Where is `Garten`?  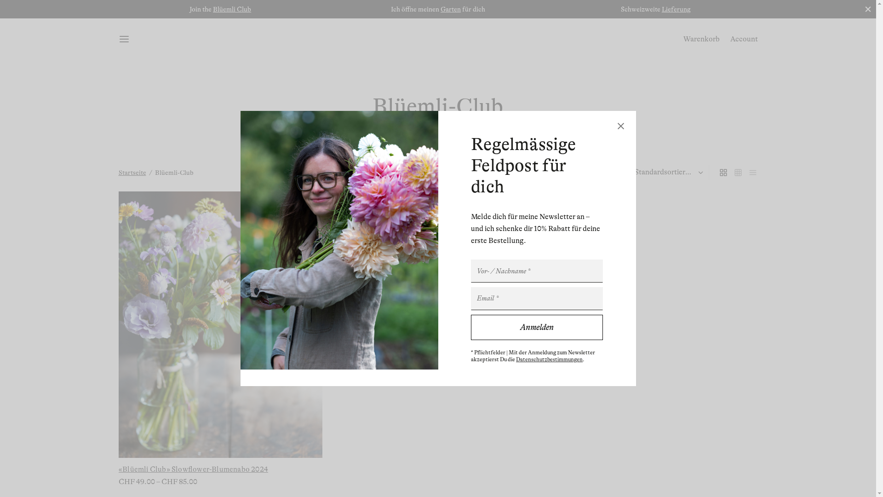
Garten is located at coordinates (451, 9).